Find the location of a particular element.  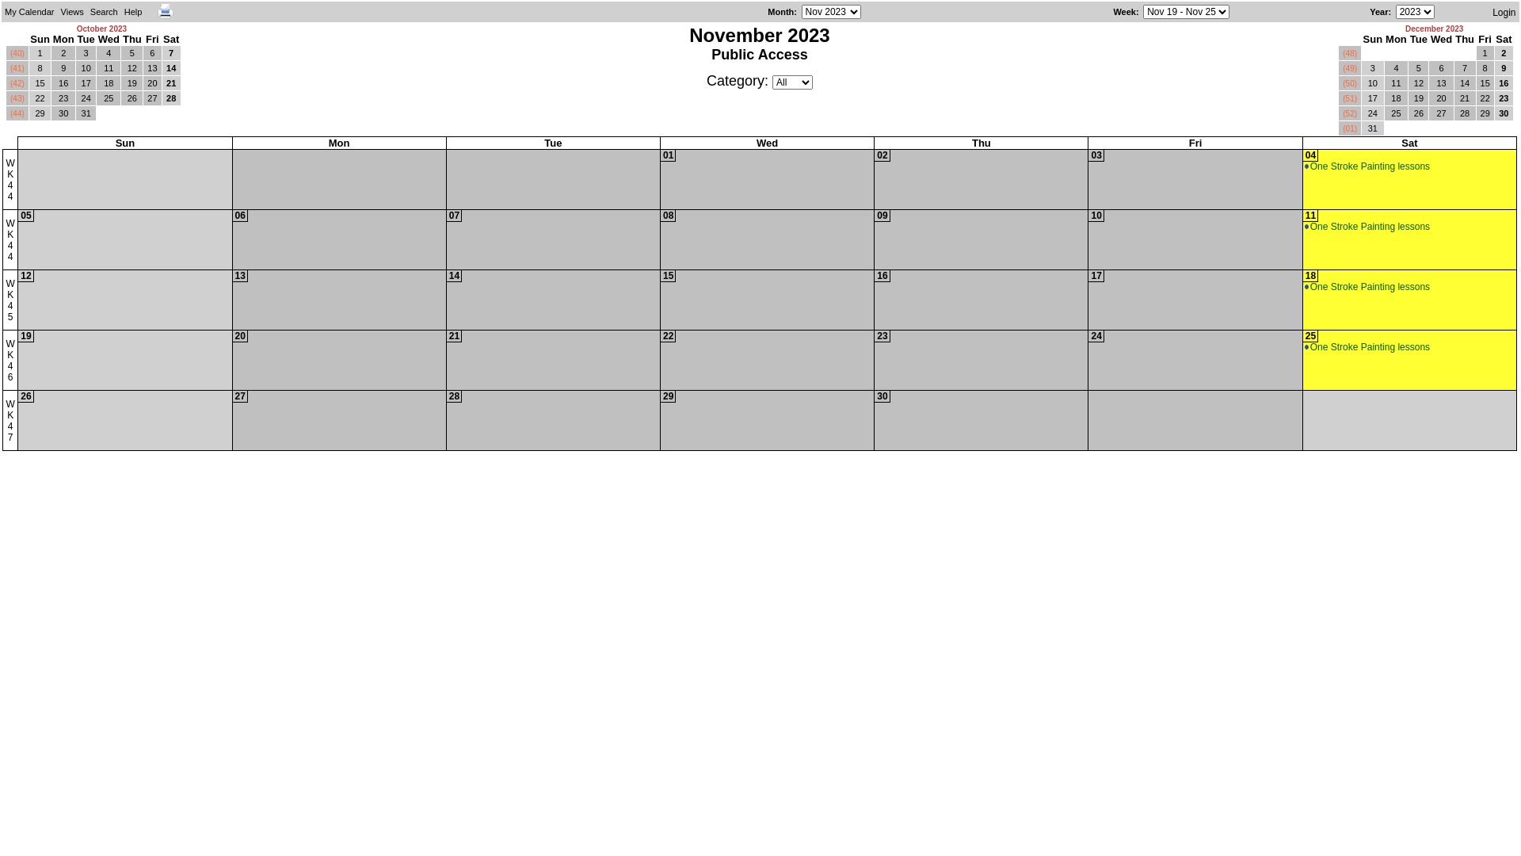

8 is located at coordinates (1485, 68).